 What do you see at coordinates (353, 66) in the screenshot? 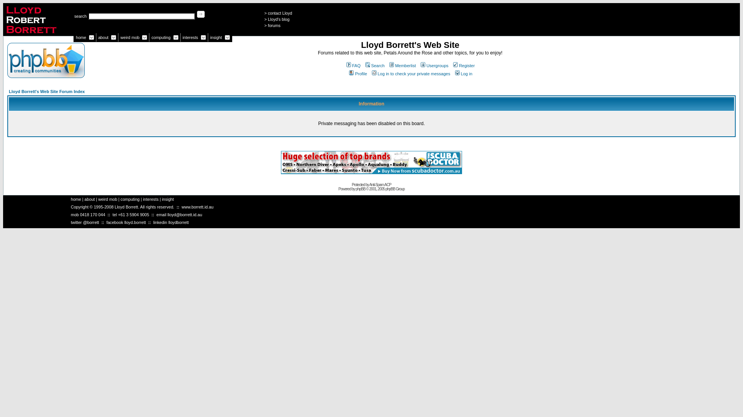
I see `FAQ` at bounding box center [353, 66].